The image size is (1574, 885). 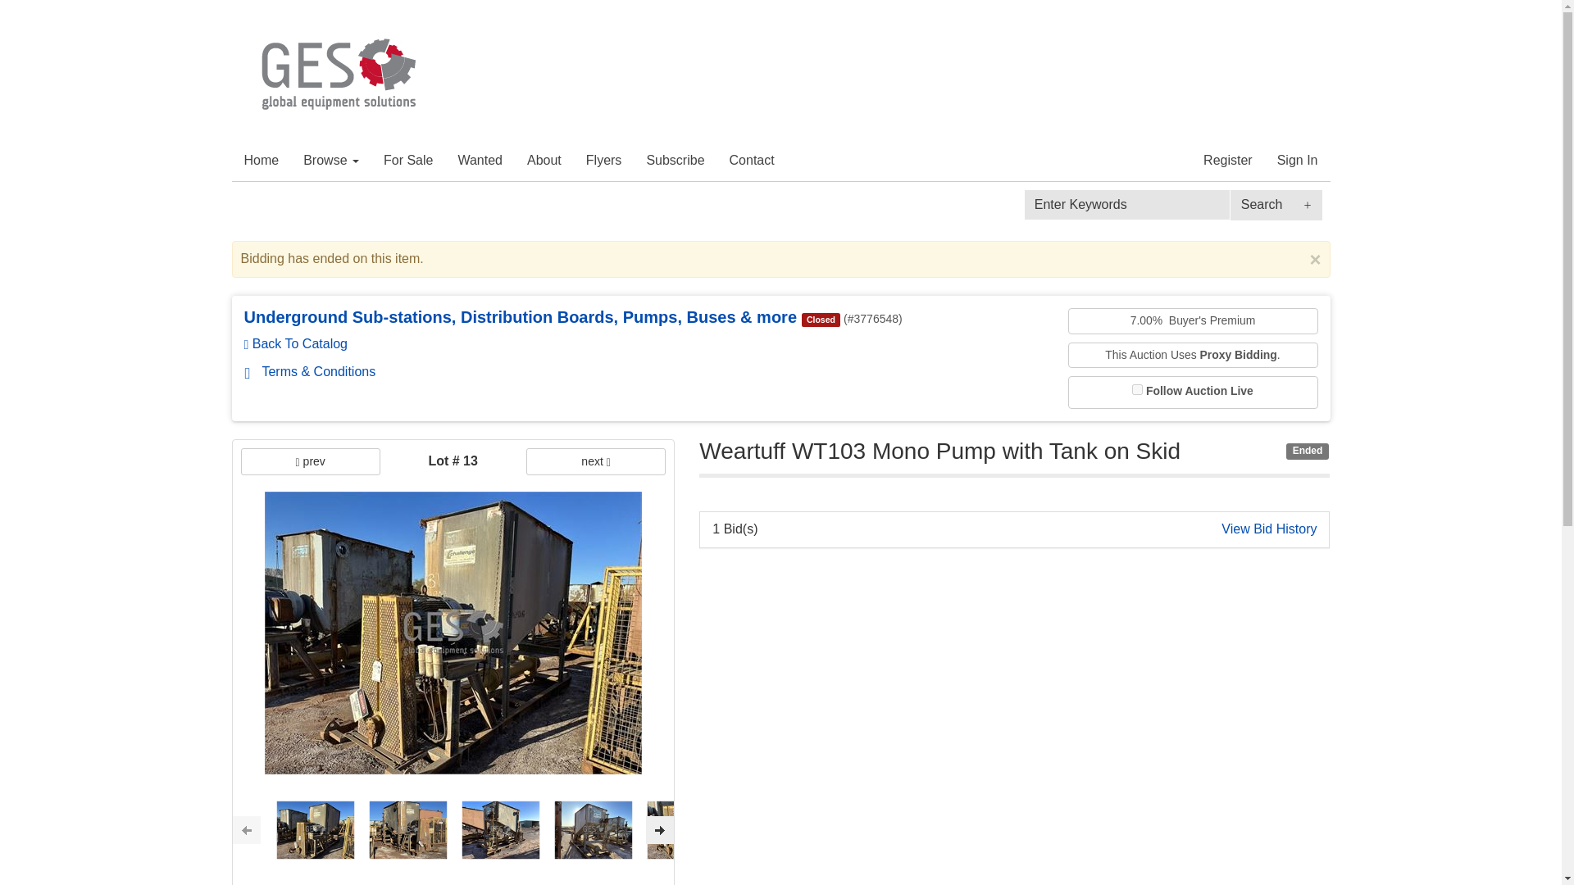 I want to click on Subscribe, so click(x=675, y=161).